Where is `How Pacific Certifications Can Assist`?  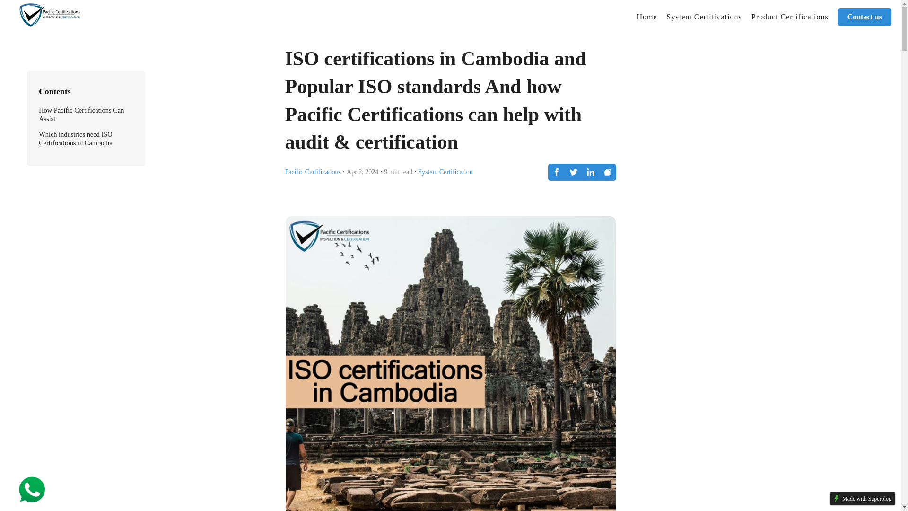 How Pacific Certifications Can Assist is located at coordinates (81, 115).